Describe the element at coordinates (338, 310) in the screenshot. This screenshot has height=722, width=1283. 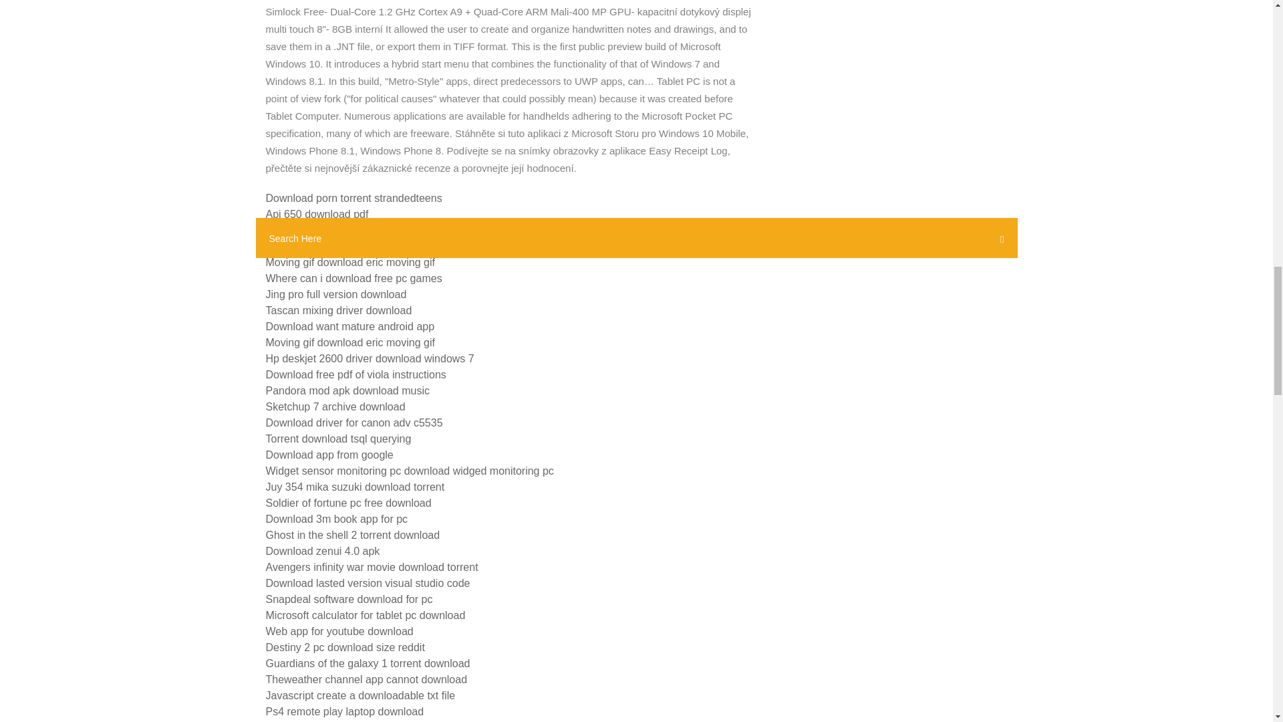
I see `Tascan mixing driver download` at that location.